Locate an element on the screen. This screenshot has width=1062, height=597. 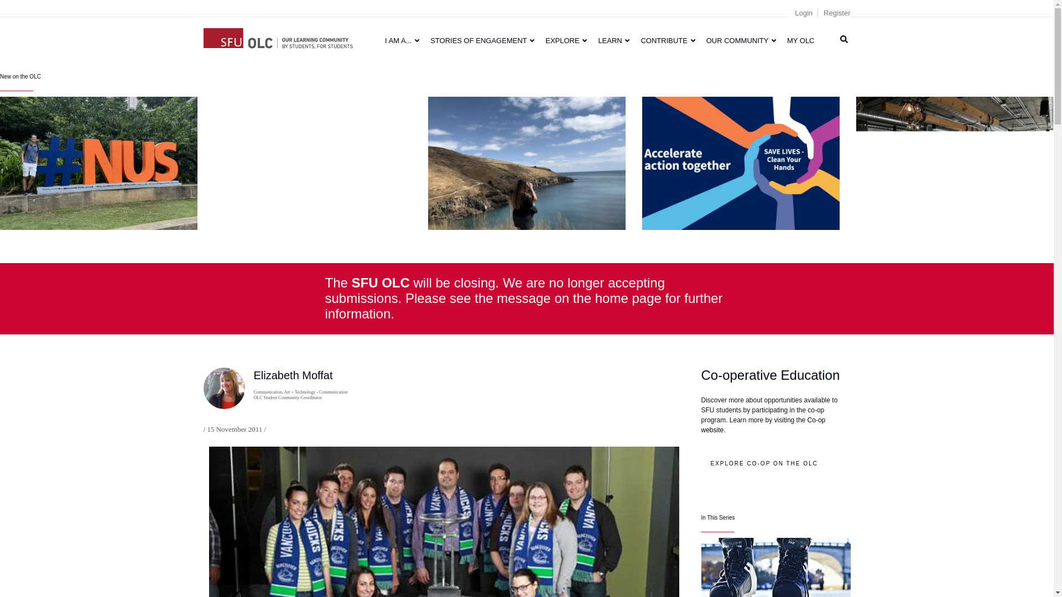
Home is located at coordinates (278, 36).